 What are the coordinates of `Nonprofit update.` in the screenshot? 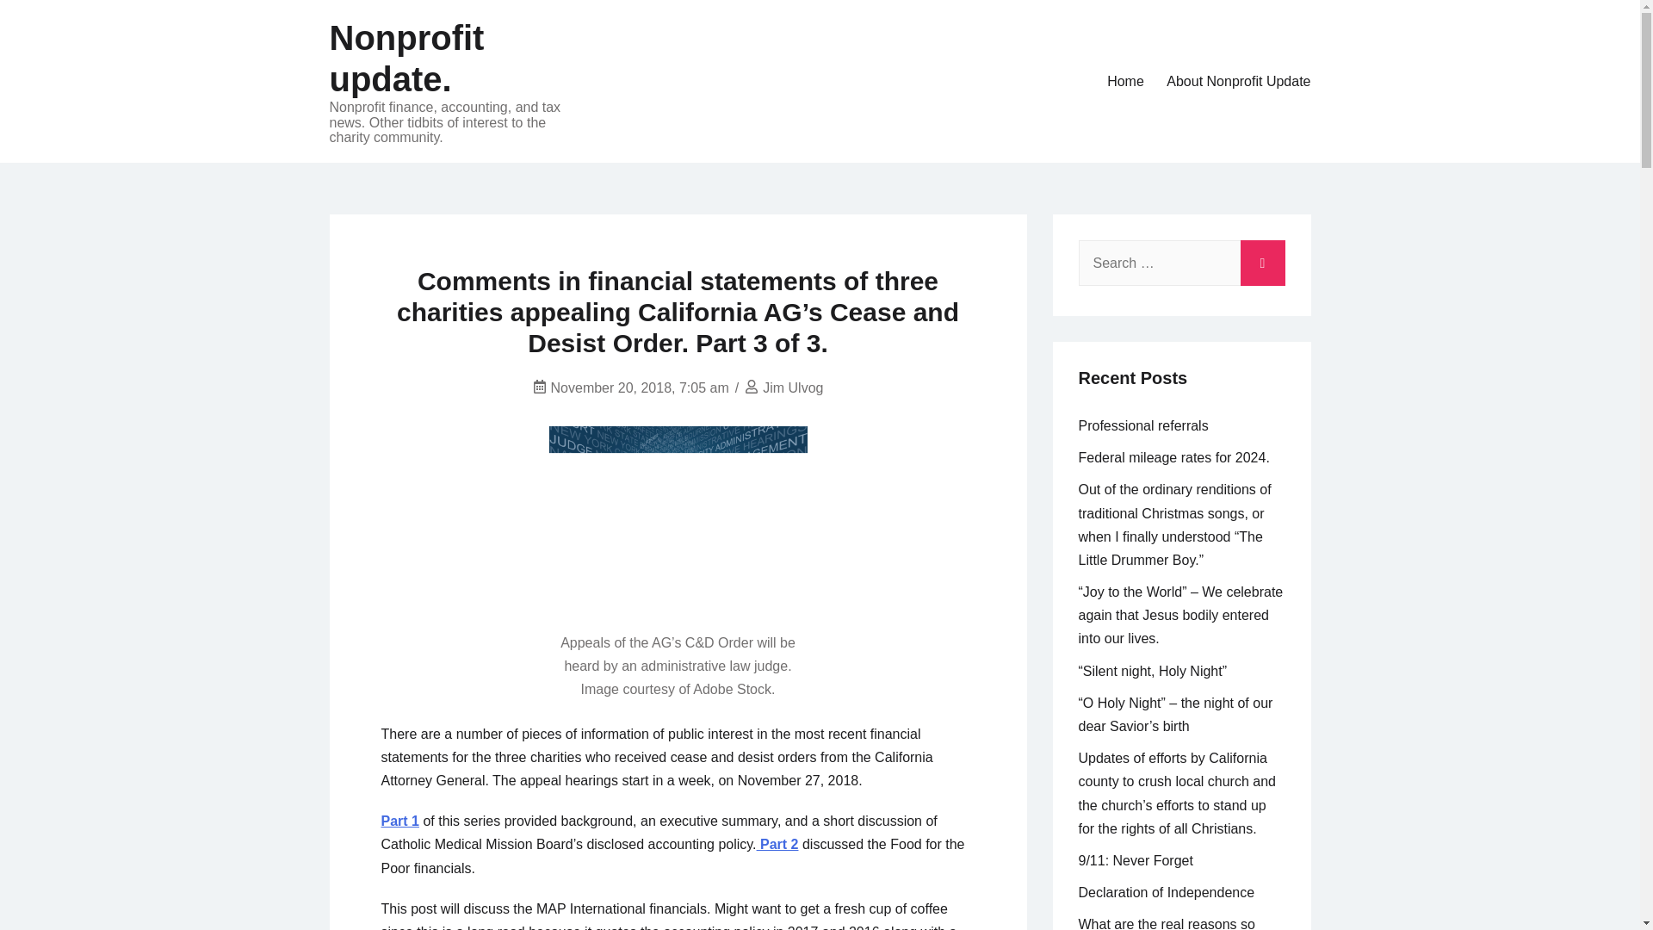 It's located at (406, 59).